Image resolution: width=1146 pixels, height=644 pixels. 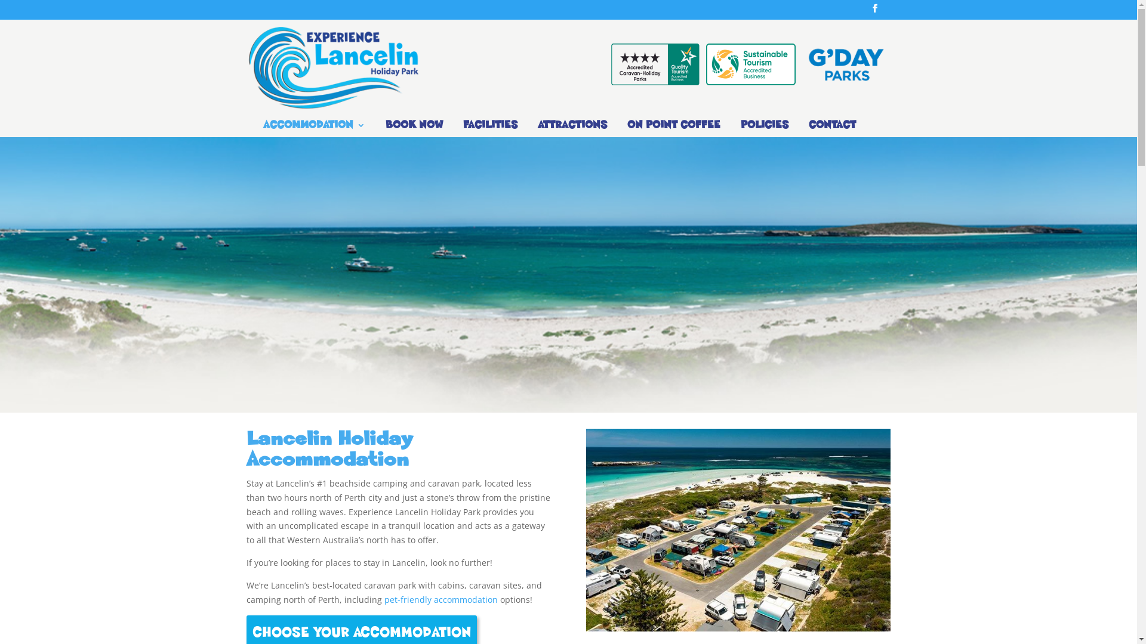 I want to click on LHP-Aerial, so click(x=738, y=530).